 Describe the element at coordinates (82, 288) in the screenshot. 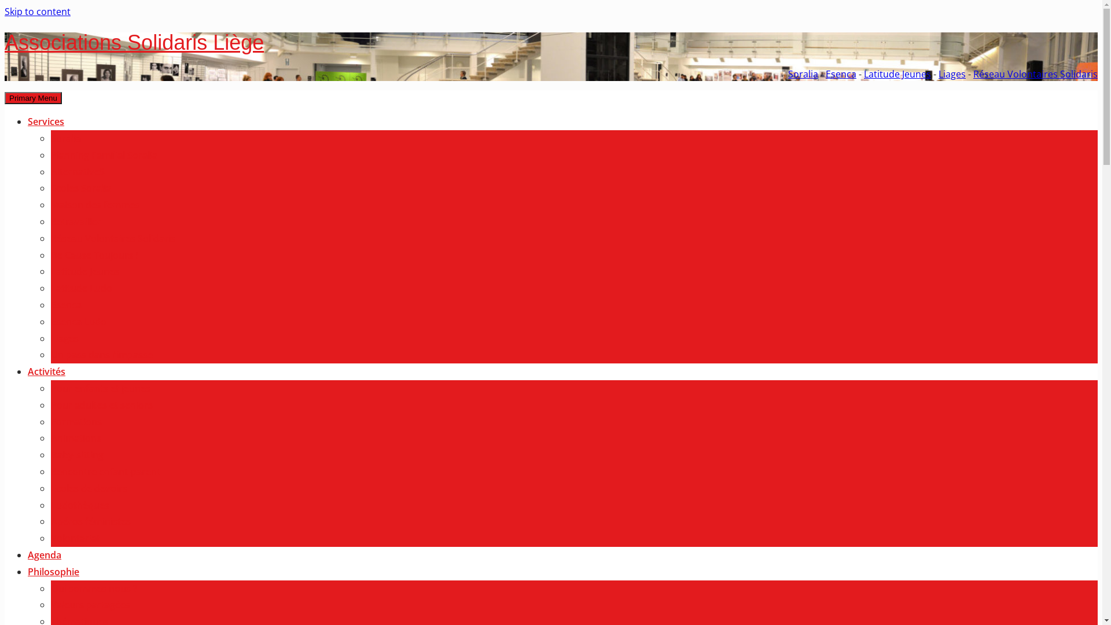

I see `Latitude Ludo` at that location.